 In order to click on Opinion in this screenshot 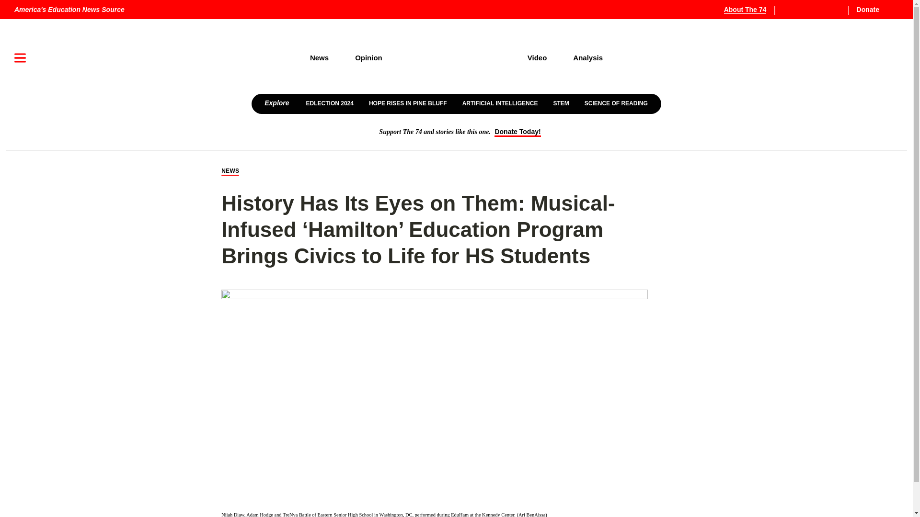, I will do `click(369, 57)`.